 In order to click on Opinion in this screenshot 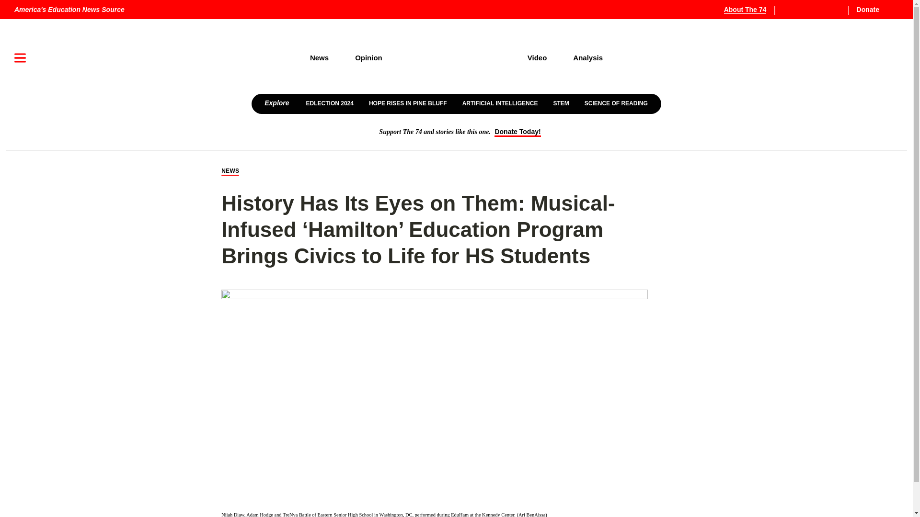, I will do `click(369, 57)`.